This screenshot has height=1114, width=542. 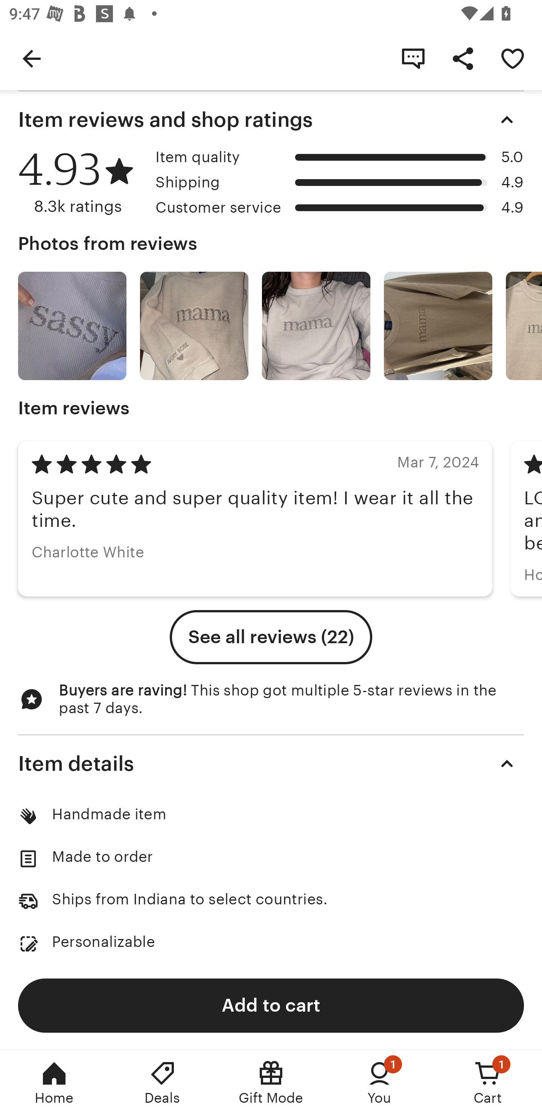 I want to click on You, 1 new notification You, so click(x=379, y=1082).